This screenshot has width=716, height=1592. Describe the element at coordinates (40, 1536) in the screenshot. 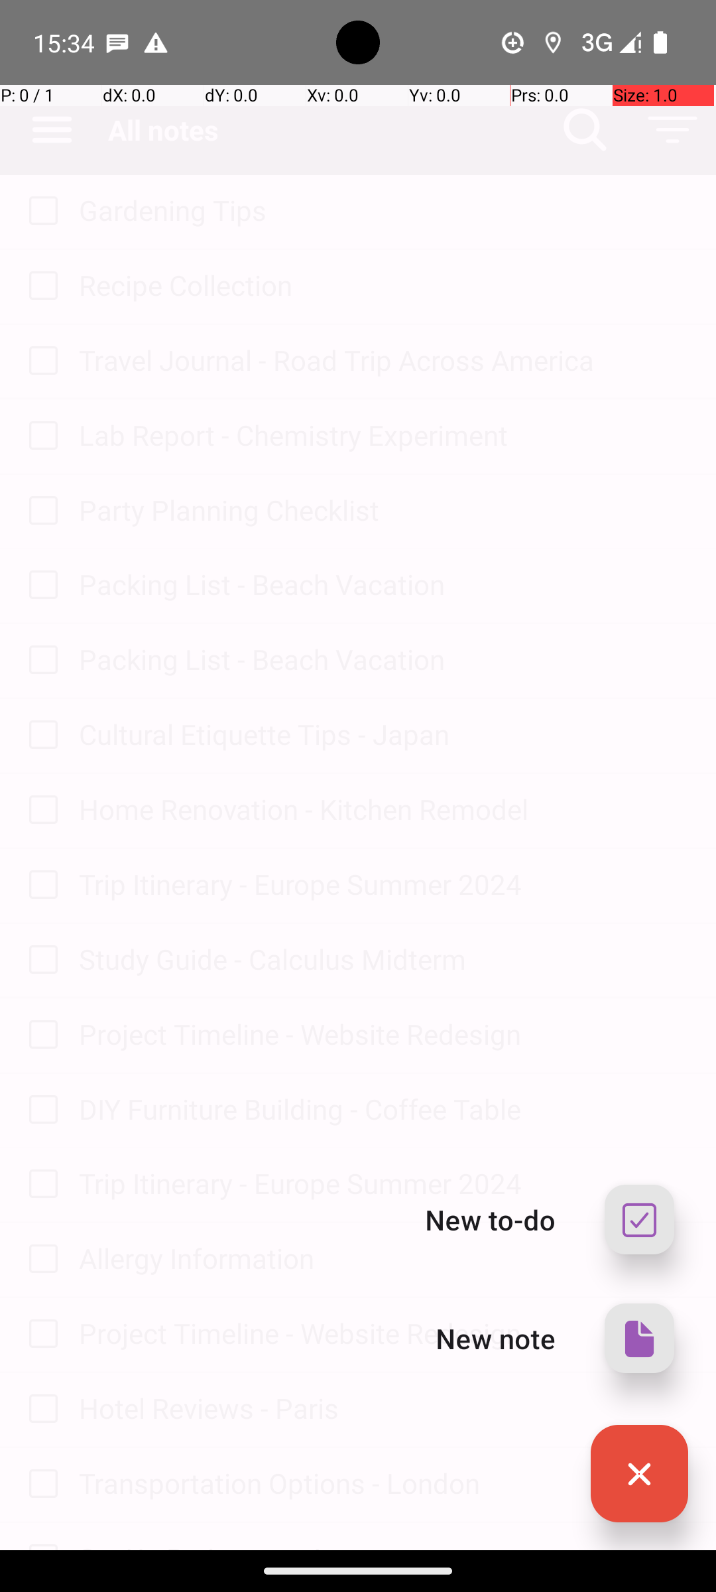

I see `to-do: Set Up Retirement Account` at that location.